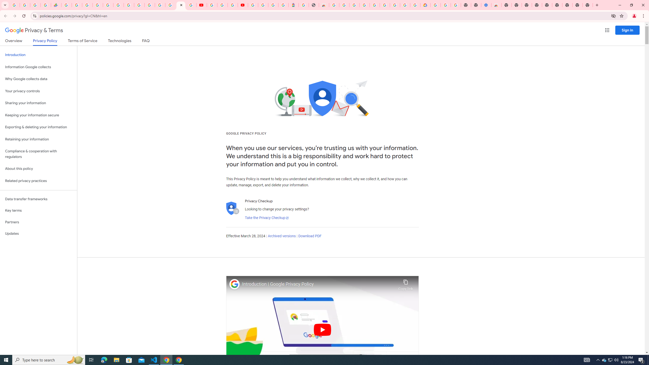  Describe the element at coordinates (39, 67) in the screenshot. I see `Information Google collects` at that location.